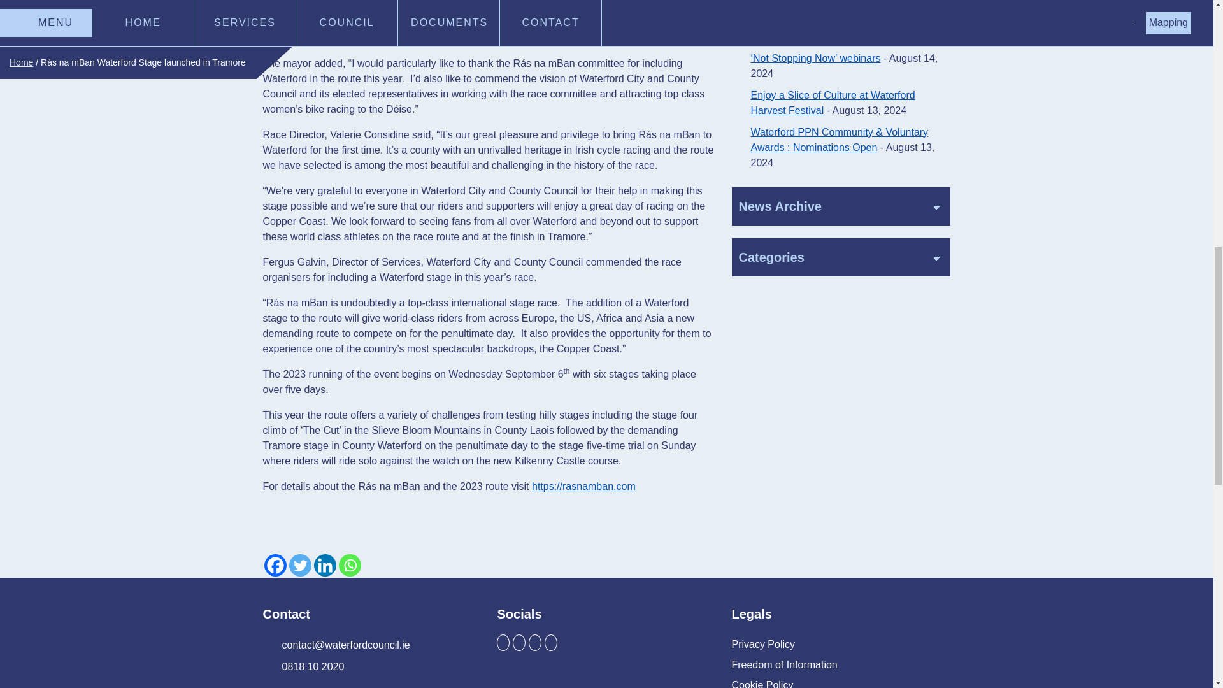 Image resolution: width=1223 pixels, height=688 pixels. Describe the element at coordinates (762, 682) in the screenshot. I see `Cookie Policy` at that location.